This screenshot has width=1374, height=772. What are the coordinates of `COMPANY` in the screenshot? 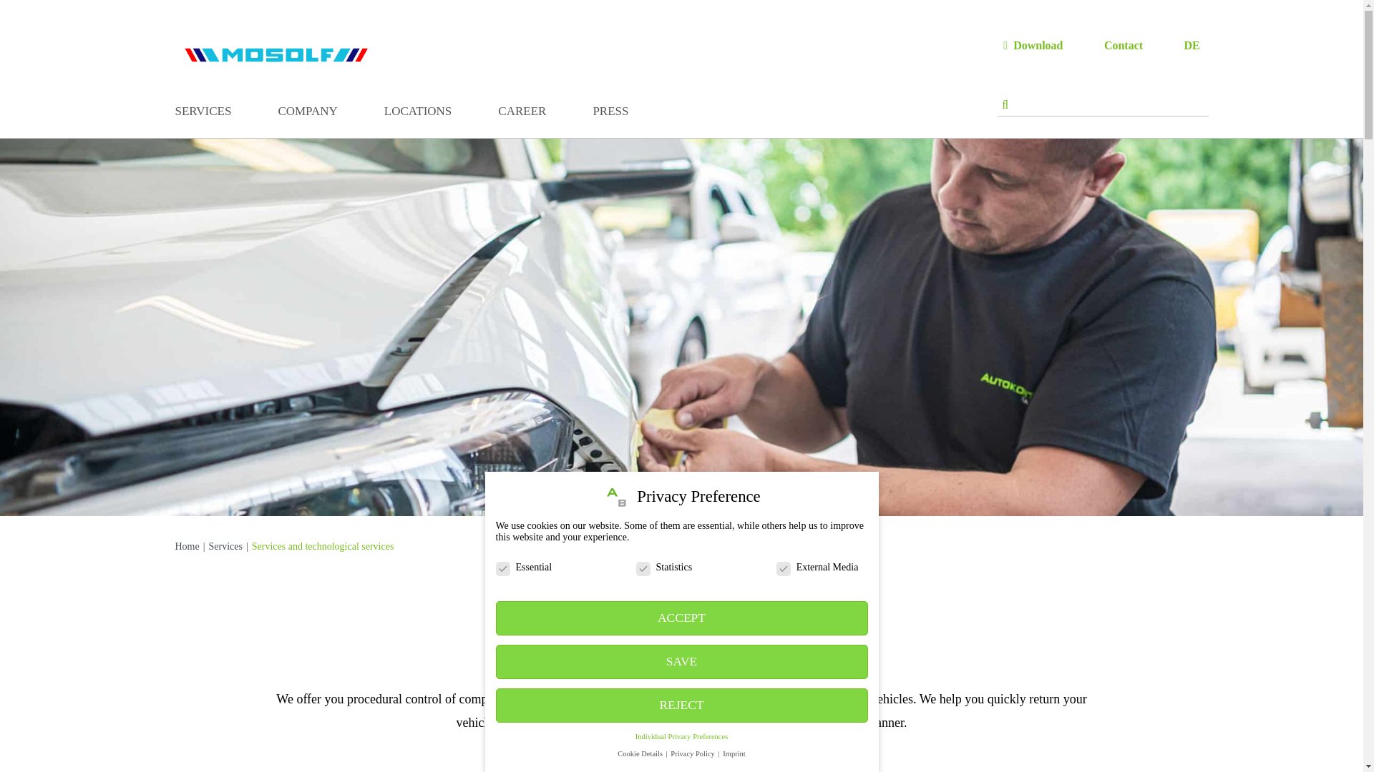 It's located at (306, 114).